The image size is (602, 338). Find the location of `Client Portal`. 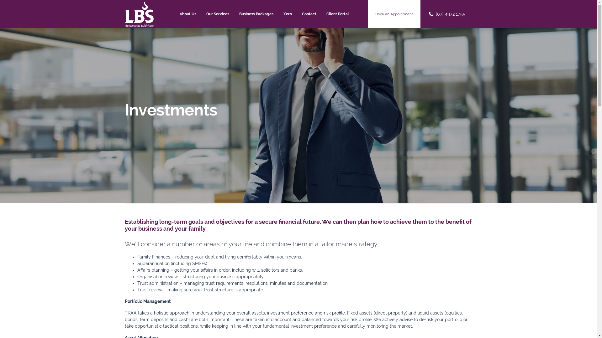

Client Portal is located at coordinates (338, 14).